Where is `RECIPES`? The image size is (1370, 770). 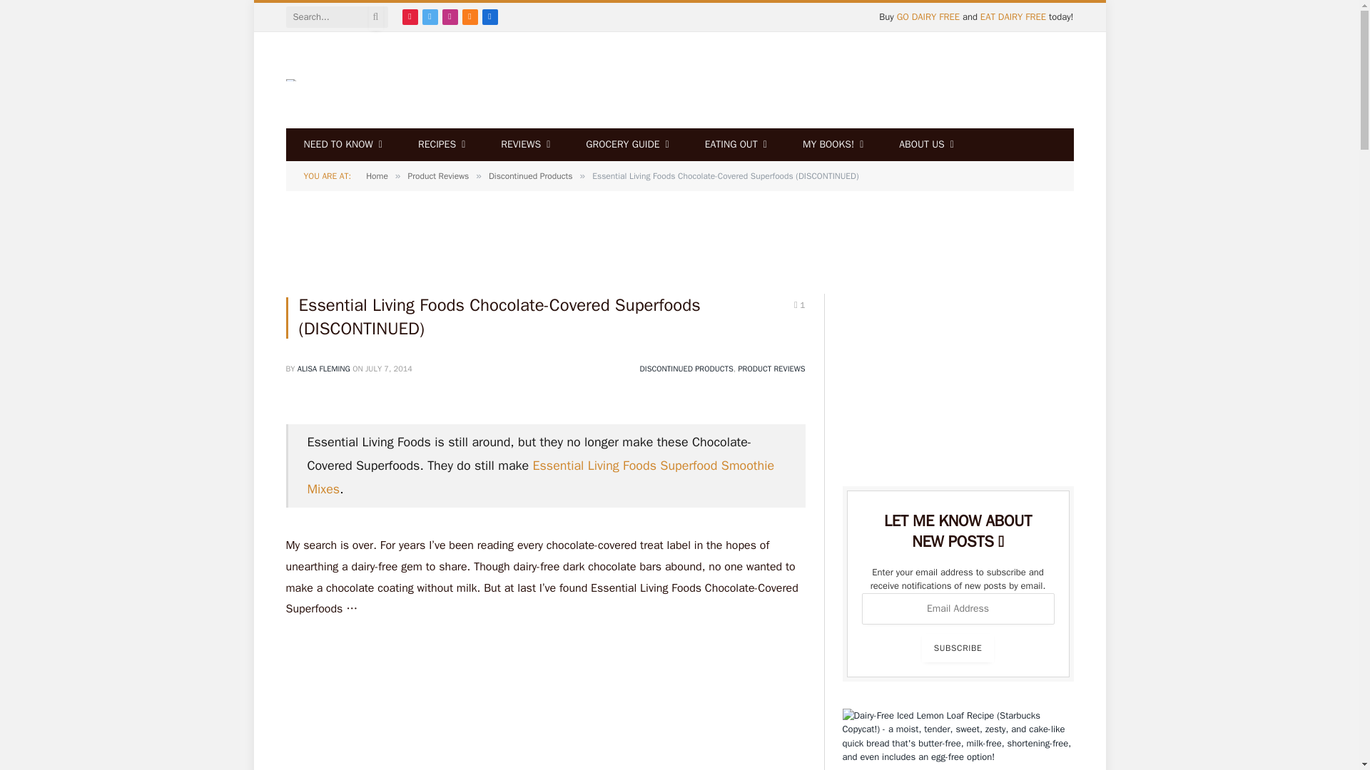
RECIPES is located at coordinates (441, 144).